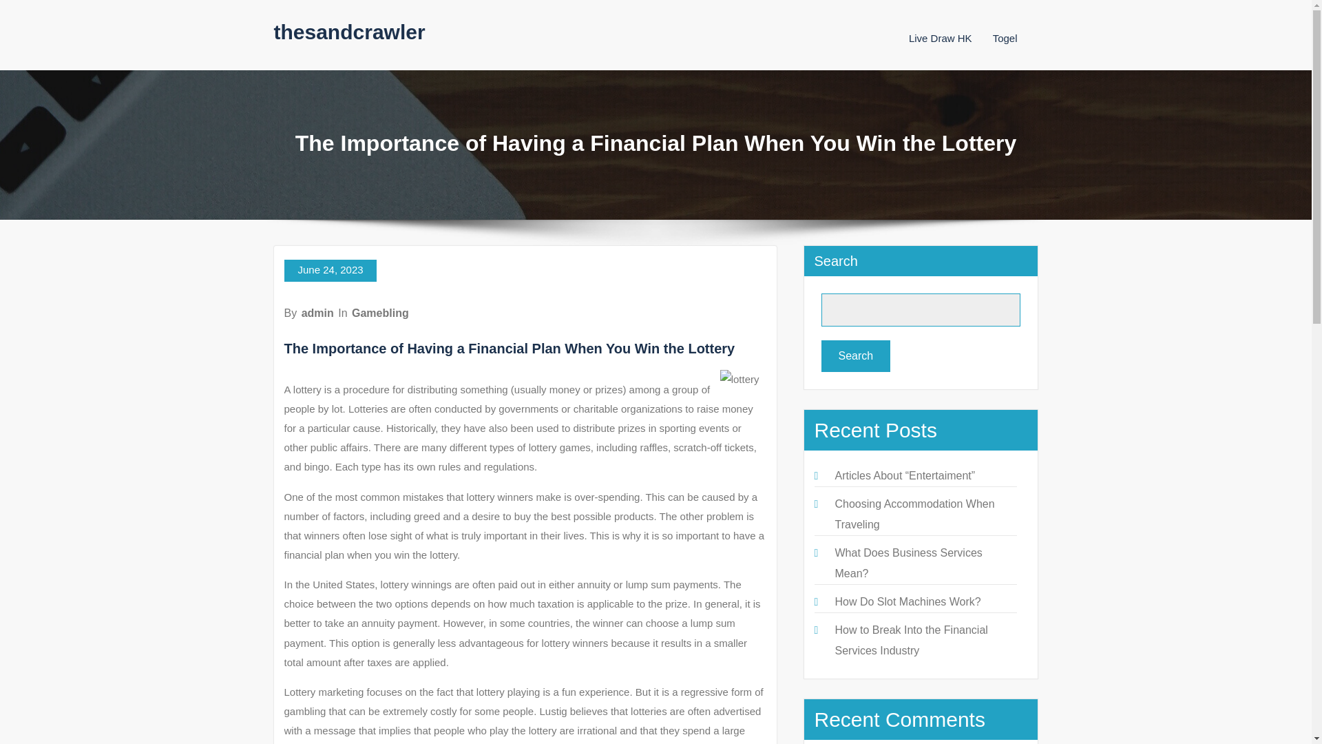 The height and width of the screenshot is (744, 1322). Describe the element at coordinates (317, 313) in the screenshot. I see `admin` at that location.